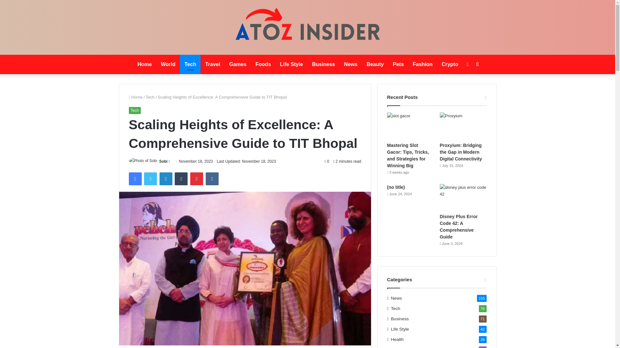  I want to click on News, so click(351, 64).